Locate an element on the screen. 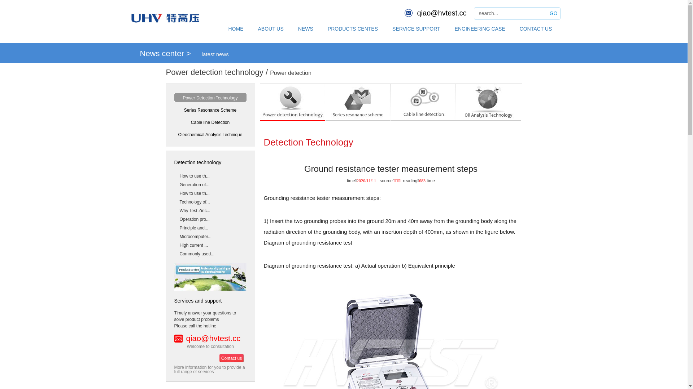 This screenshot has width=693, height=389. Operation pro... is located at coordinates (210, 219).